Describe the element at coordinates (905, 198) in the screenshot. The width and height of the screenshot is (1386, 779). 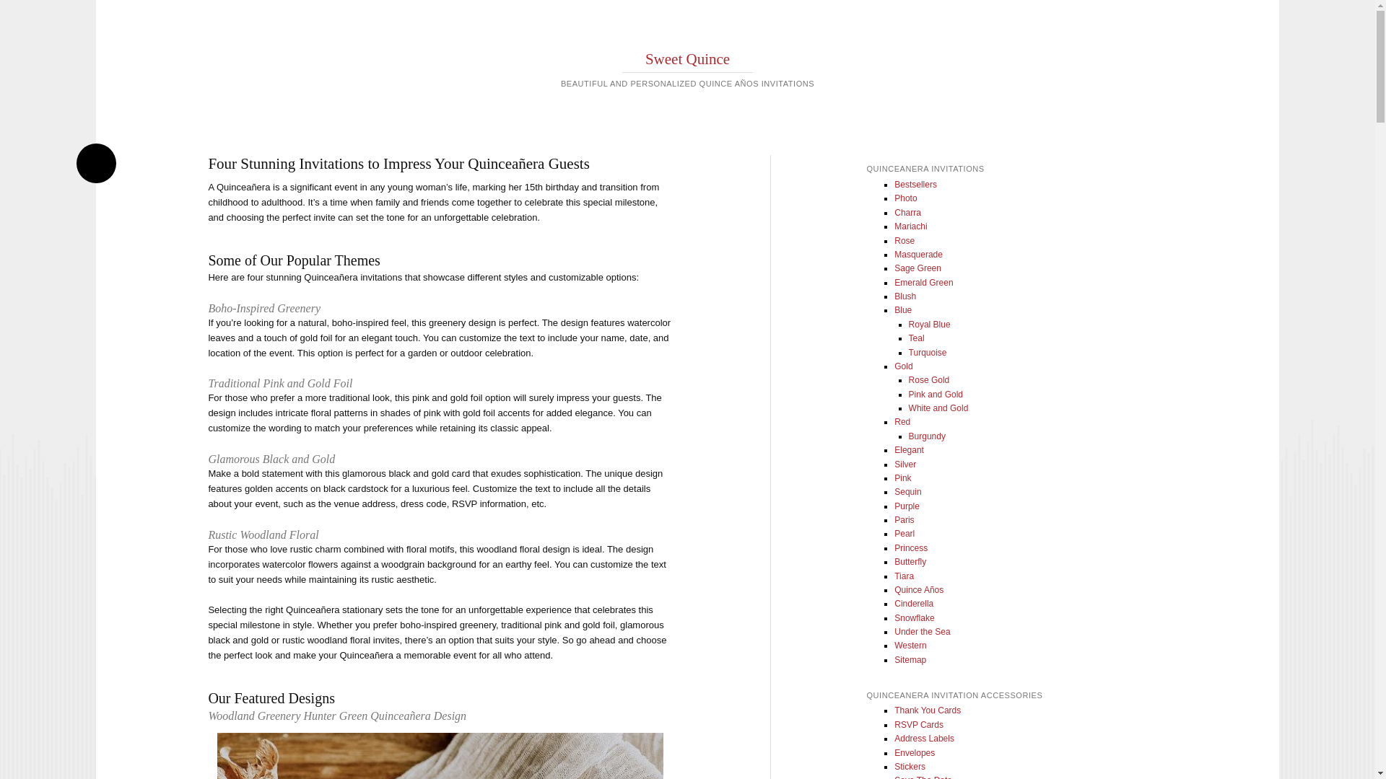
I see `Photo` at that location.